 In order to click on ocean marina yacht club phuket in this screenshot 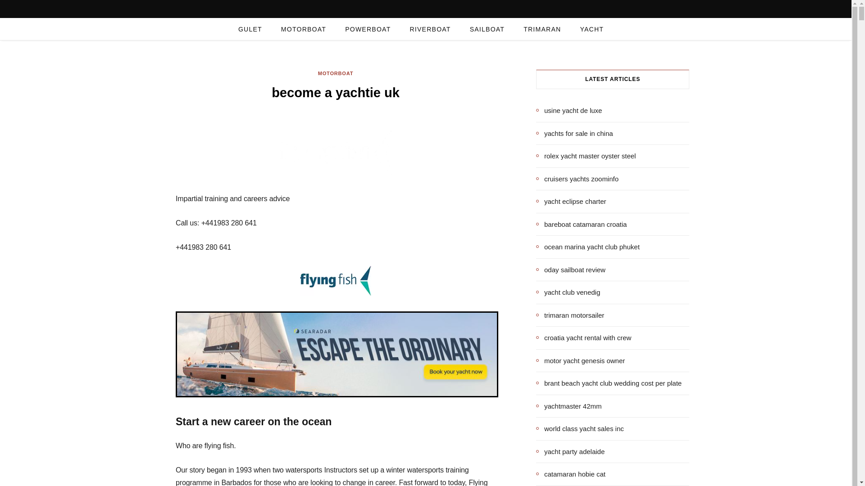, I will do `click(588, 247)`.